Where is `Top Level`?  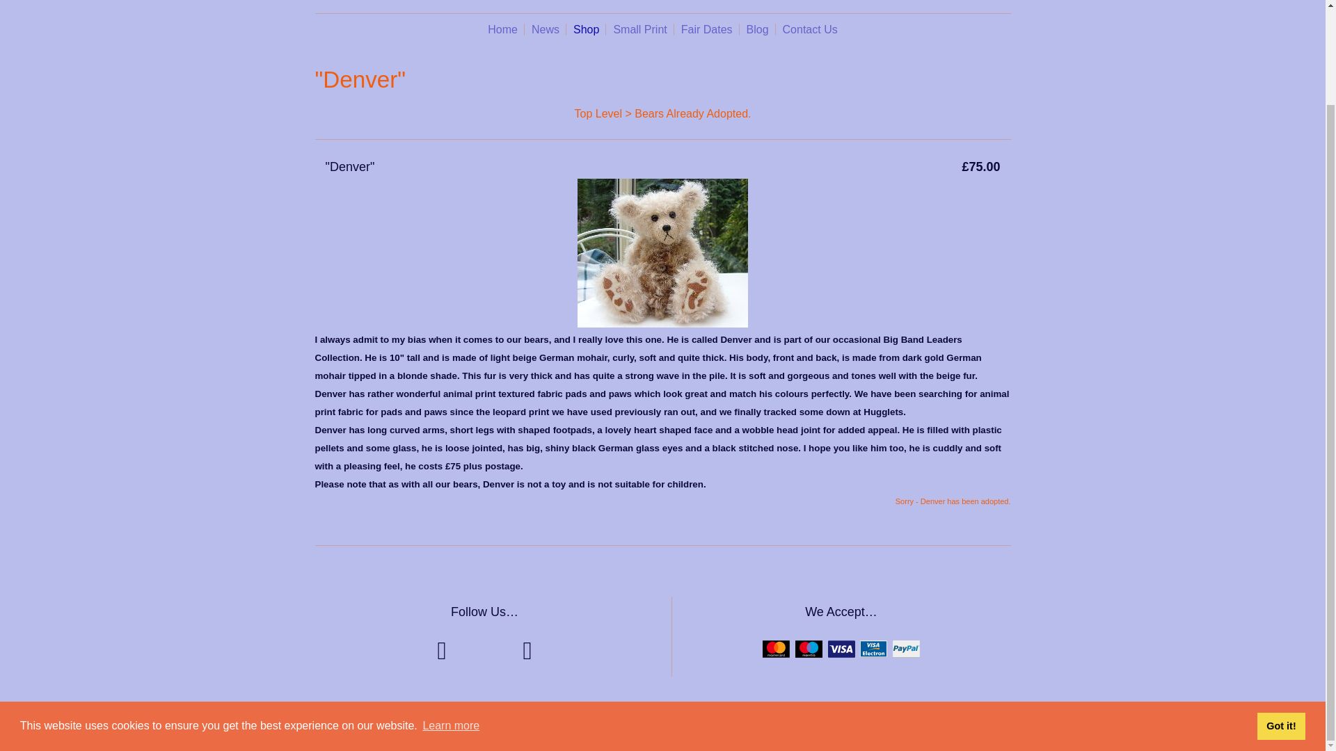
Top Level is located at coordinates (598, 113).